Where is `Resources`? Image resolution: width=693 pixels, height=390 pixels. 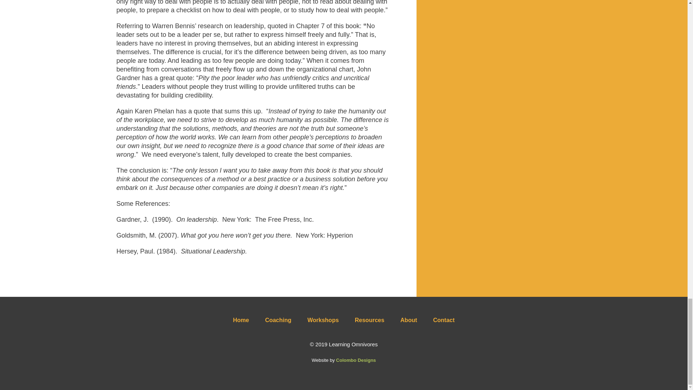
Resources is located at coordinates (370, 320).